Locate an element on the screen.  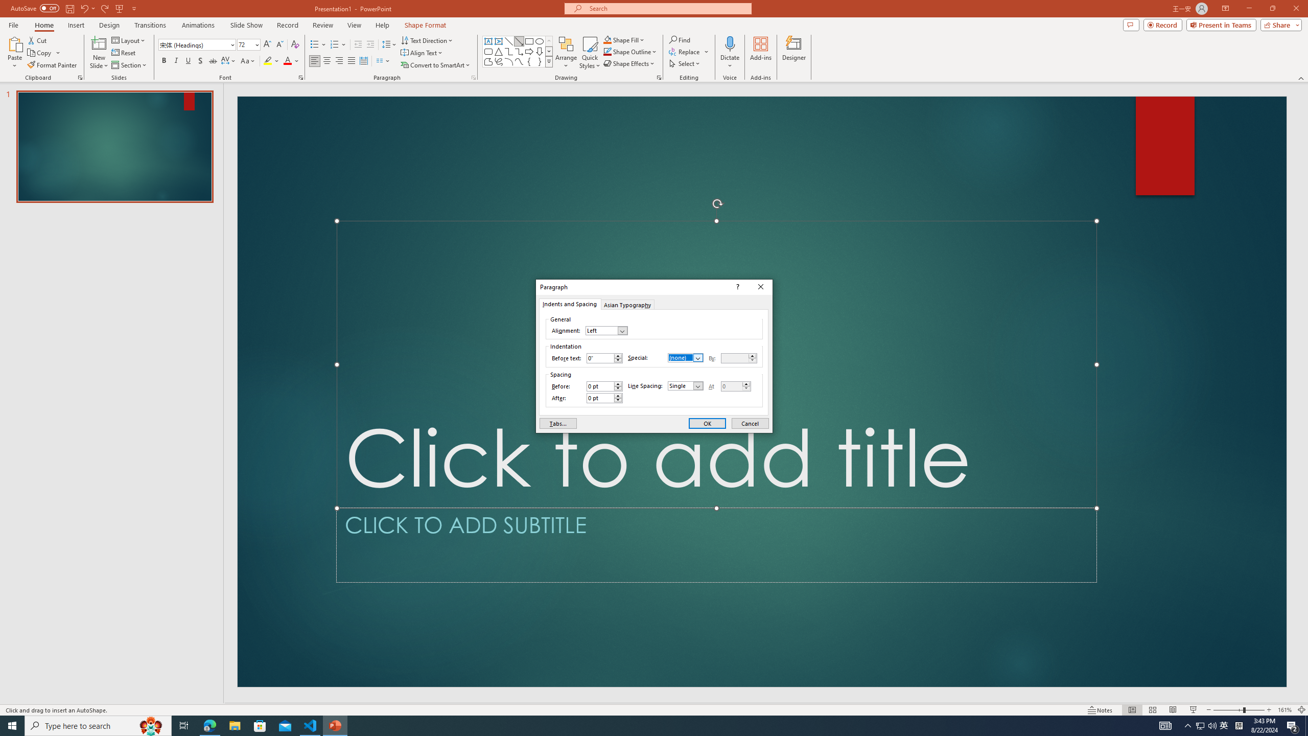
Rectangle: Rounded Corners is located at coordinates (488, 51).